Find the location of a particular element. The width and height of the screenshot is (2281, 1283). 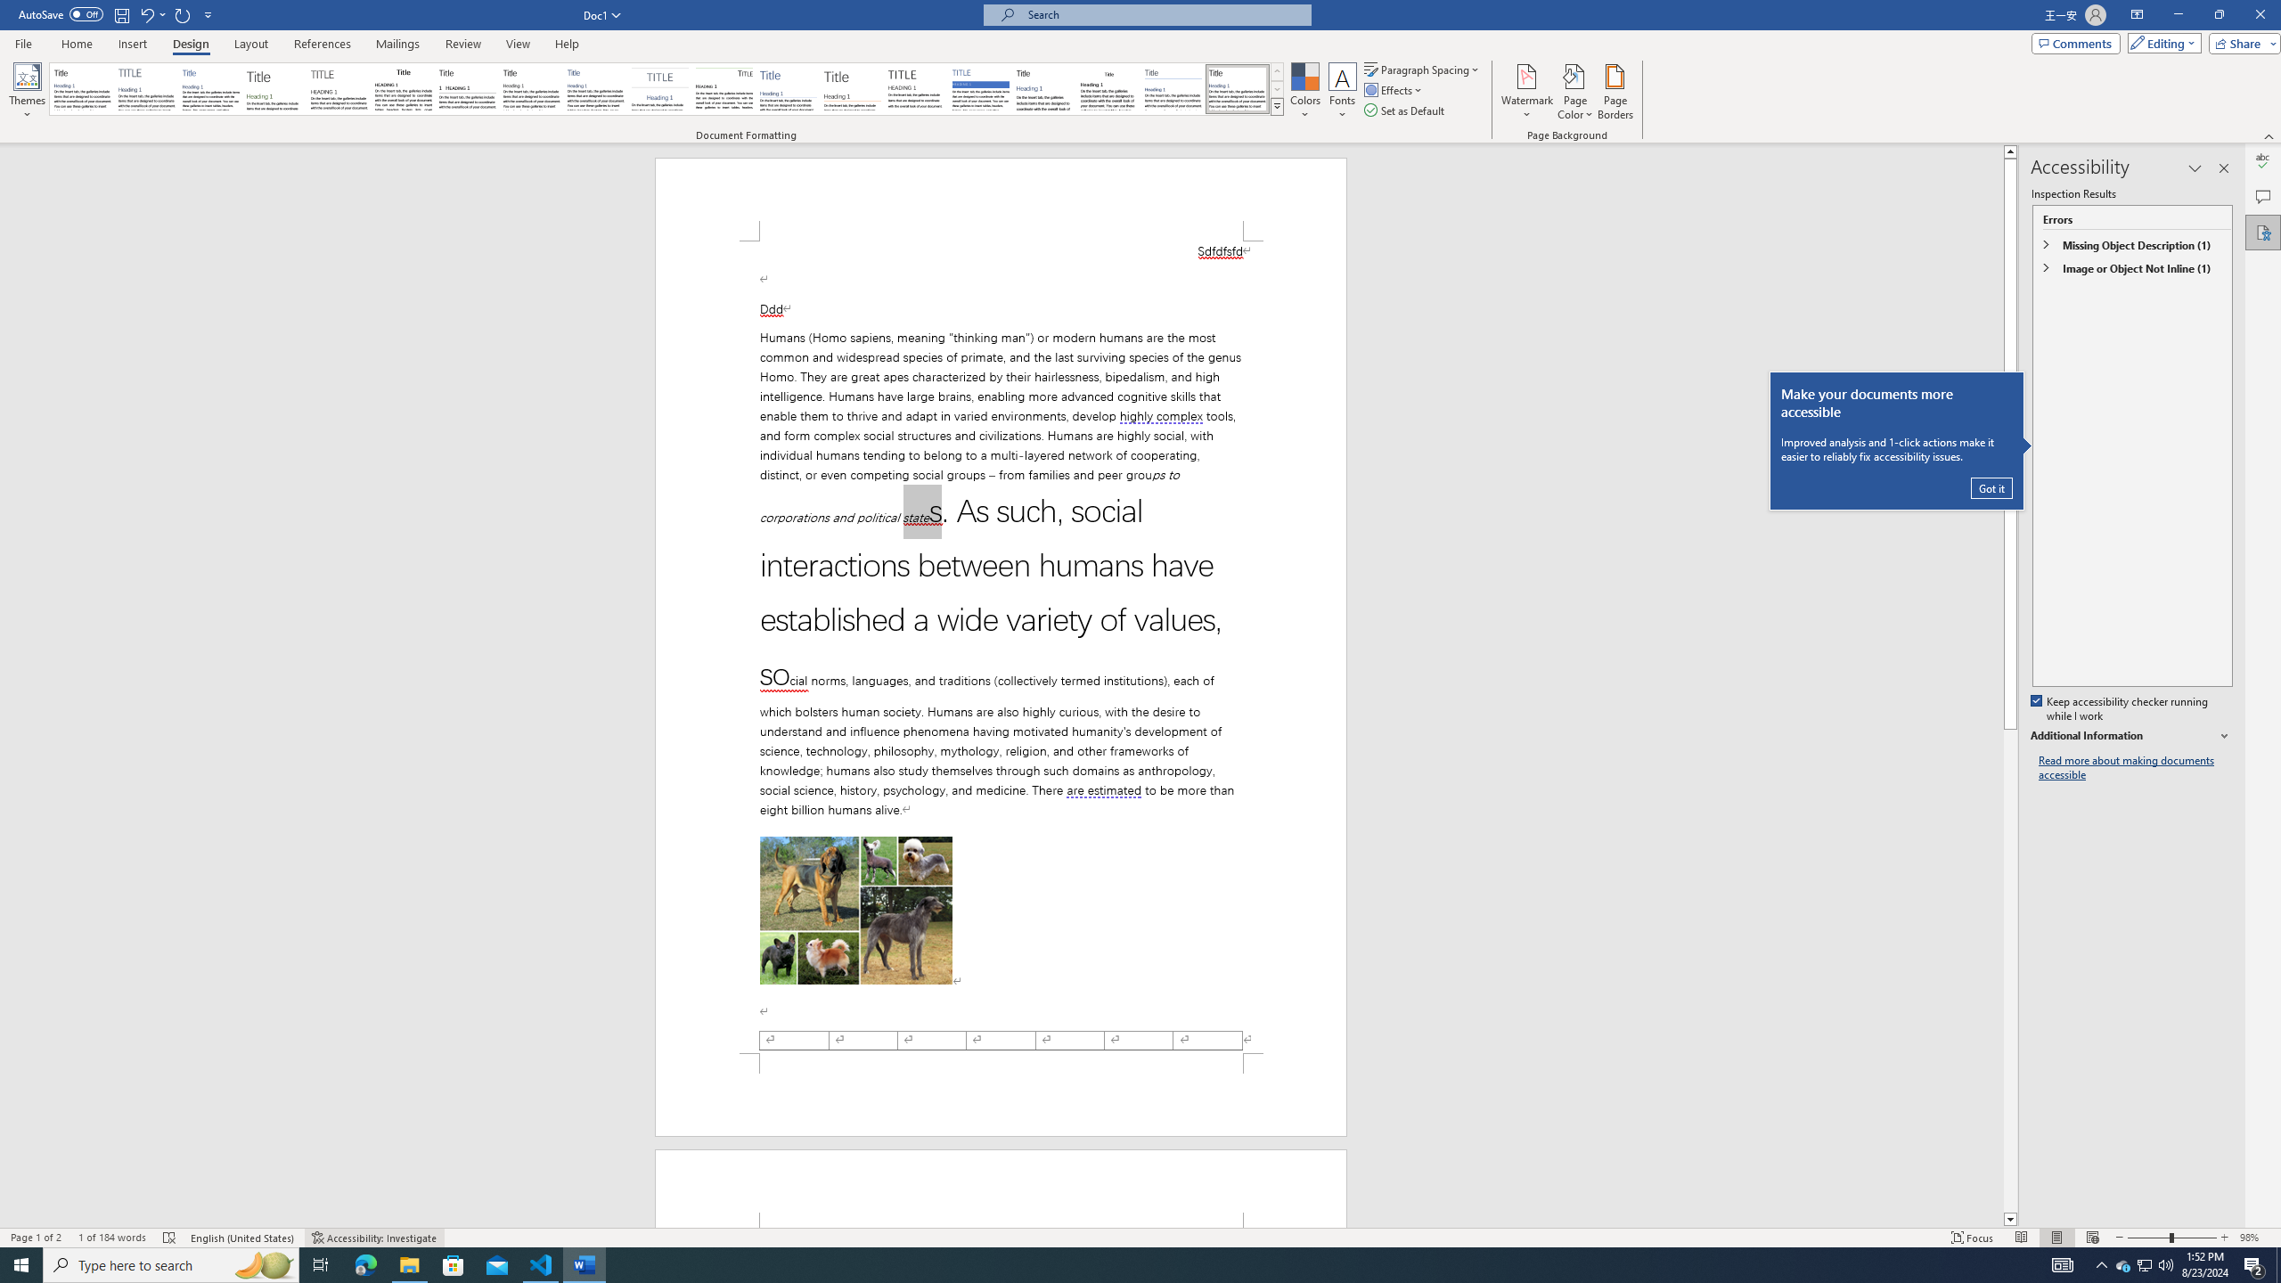

Editor is located at coordinates (2263, 161).